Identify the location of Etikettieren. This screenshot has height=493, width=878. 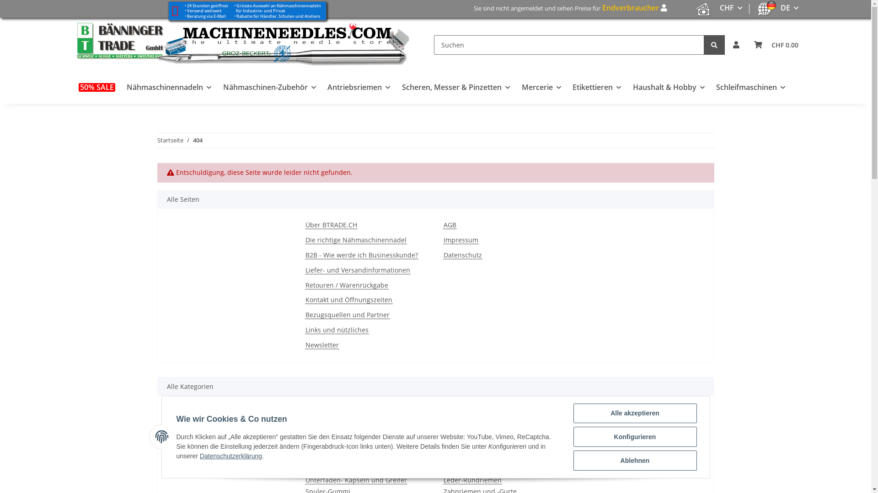
(597, 88).